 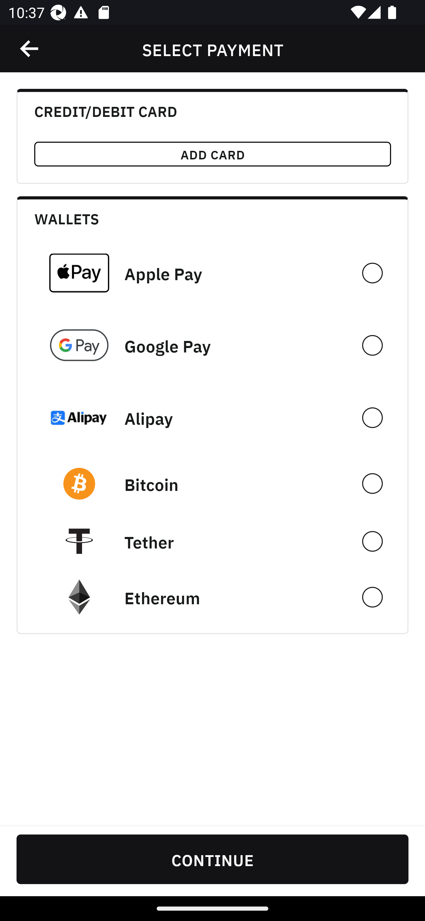 What do you see at coordinates (212, 417) in the screenshot?
I see `Alipay` at bounding box center [212, 417].